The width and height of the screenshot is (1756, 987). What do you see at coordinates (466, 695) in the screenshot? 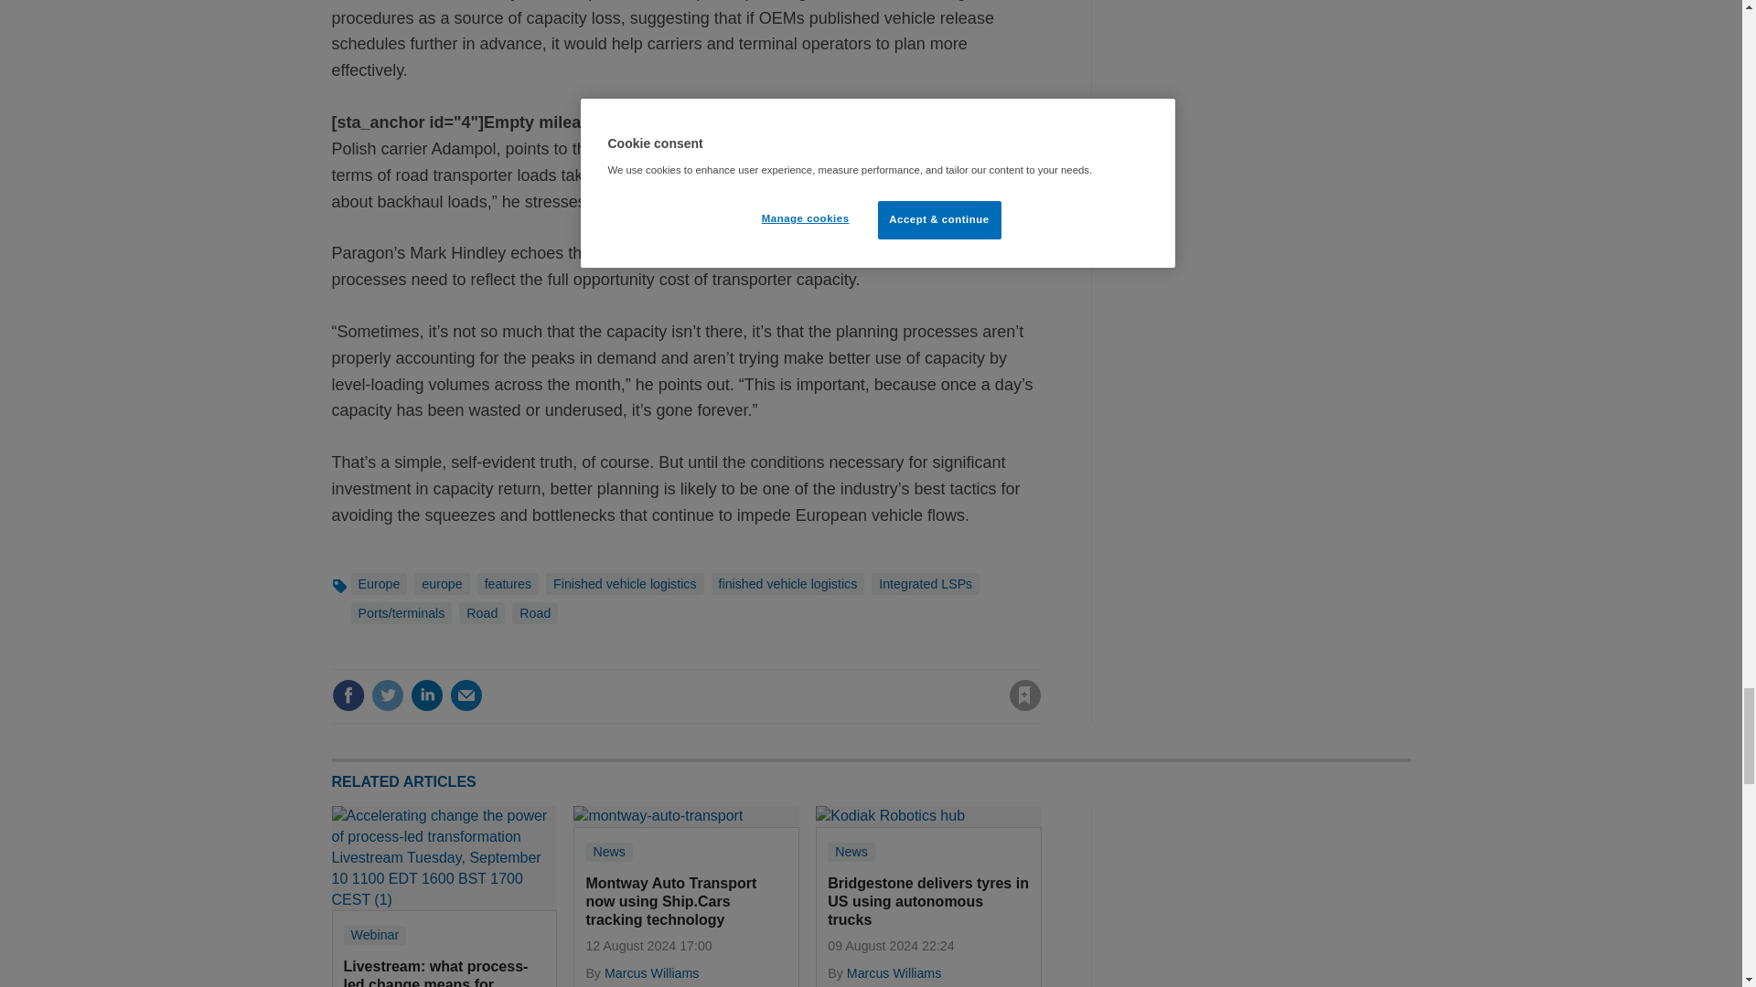
I see `Email this article` at bounding box center [466, 695].